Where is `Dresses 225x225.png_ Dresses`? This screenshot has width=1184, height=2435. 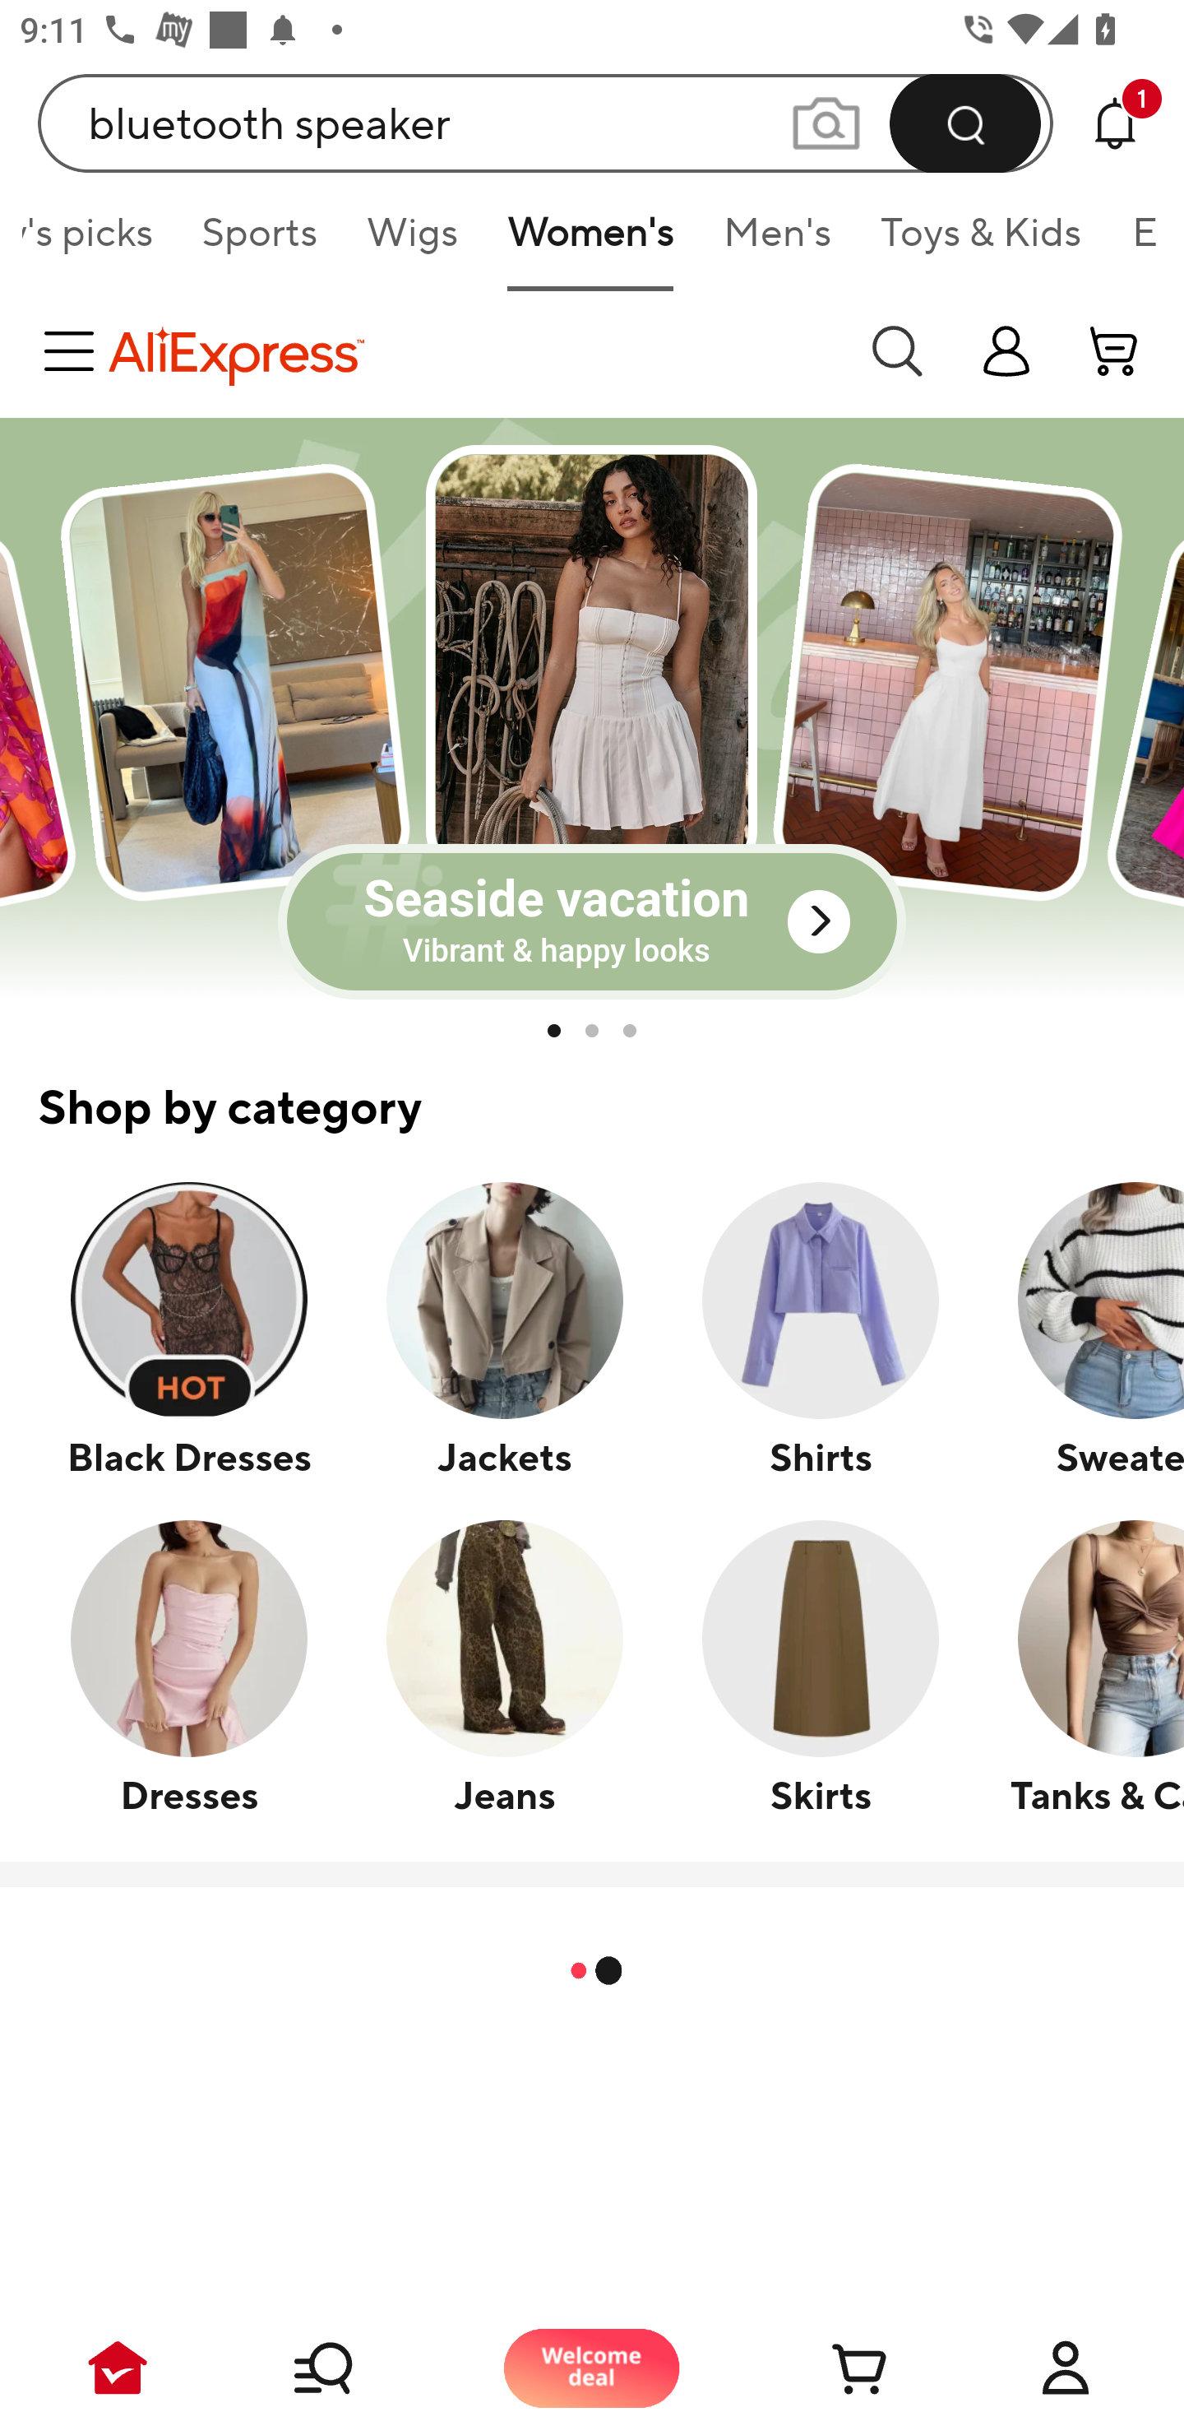 Dresses 225x225.png_ Dresses is located at coordinates (189, 1667).